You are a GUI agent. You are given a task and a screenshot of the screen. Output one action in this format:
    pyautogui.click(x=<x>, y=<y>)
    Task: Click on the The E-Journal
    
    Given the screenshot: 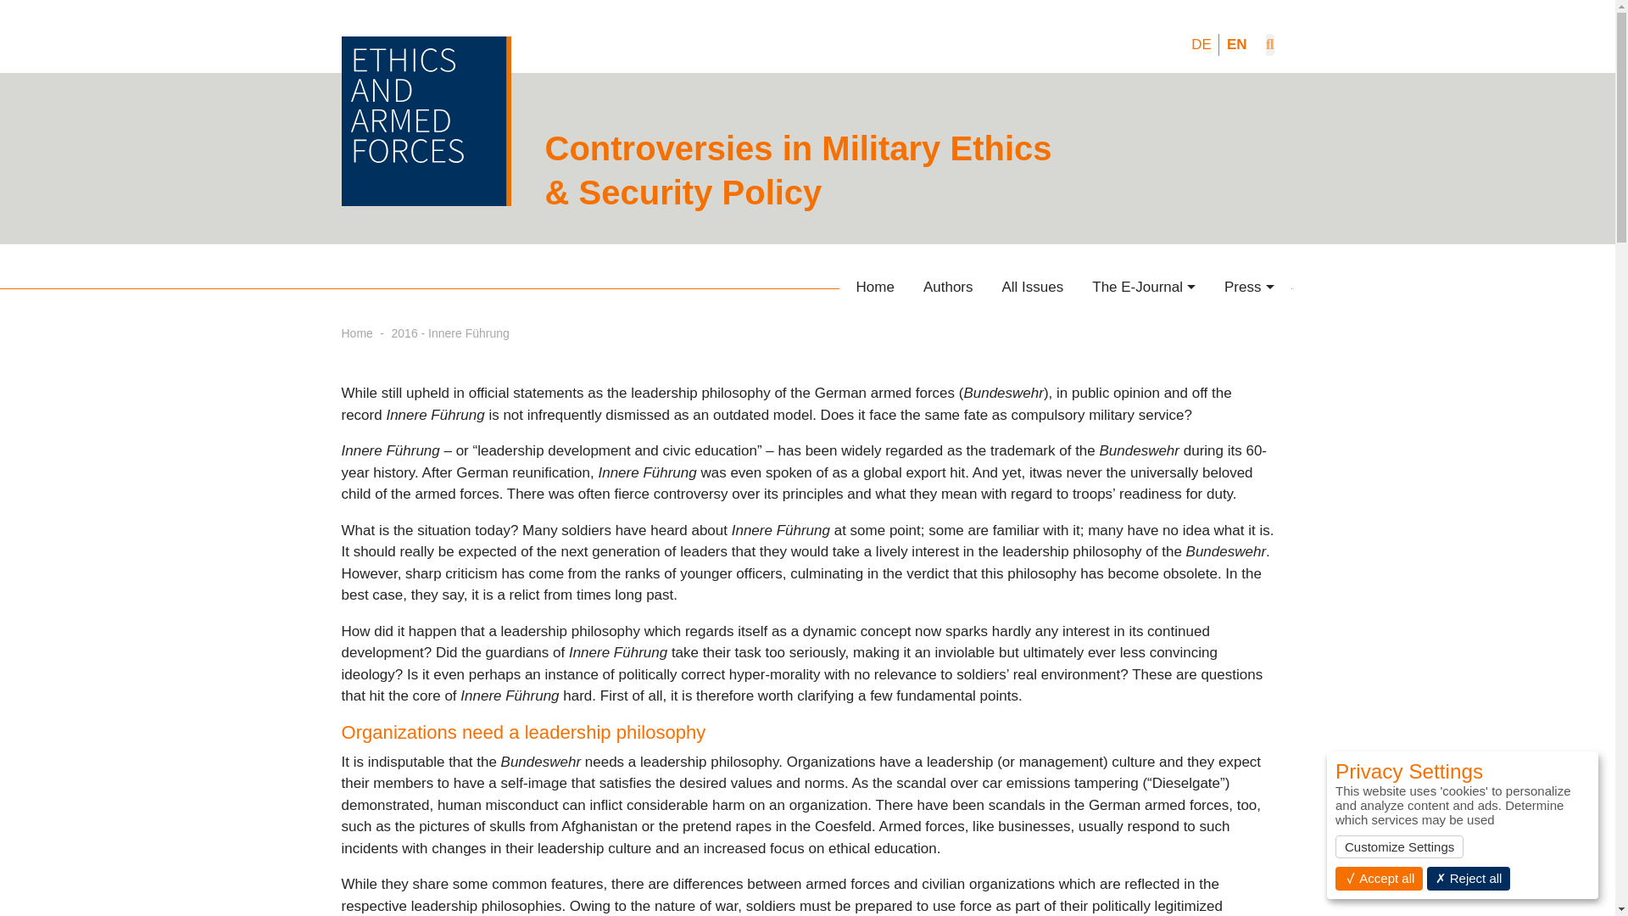 What is the action you would take?
    pyautogui.click(x=1143, y=287)
    